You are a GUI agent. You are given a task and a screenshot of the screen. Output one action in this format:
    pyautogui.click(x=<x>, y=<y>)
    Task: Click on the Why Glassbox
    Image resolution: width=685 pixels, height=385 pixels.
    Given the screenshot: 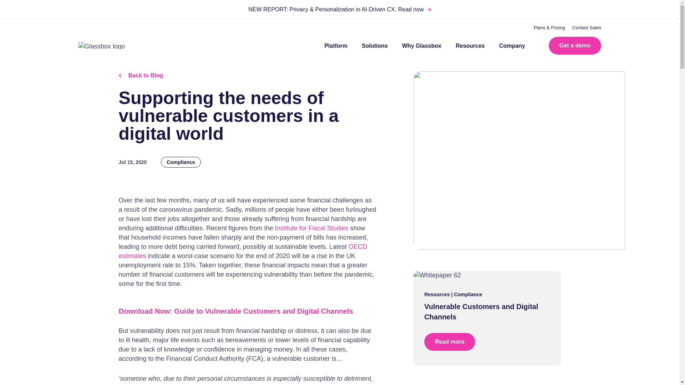 What is the action you would take?
    pyautogui.click(x=422, y=46)
    